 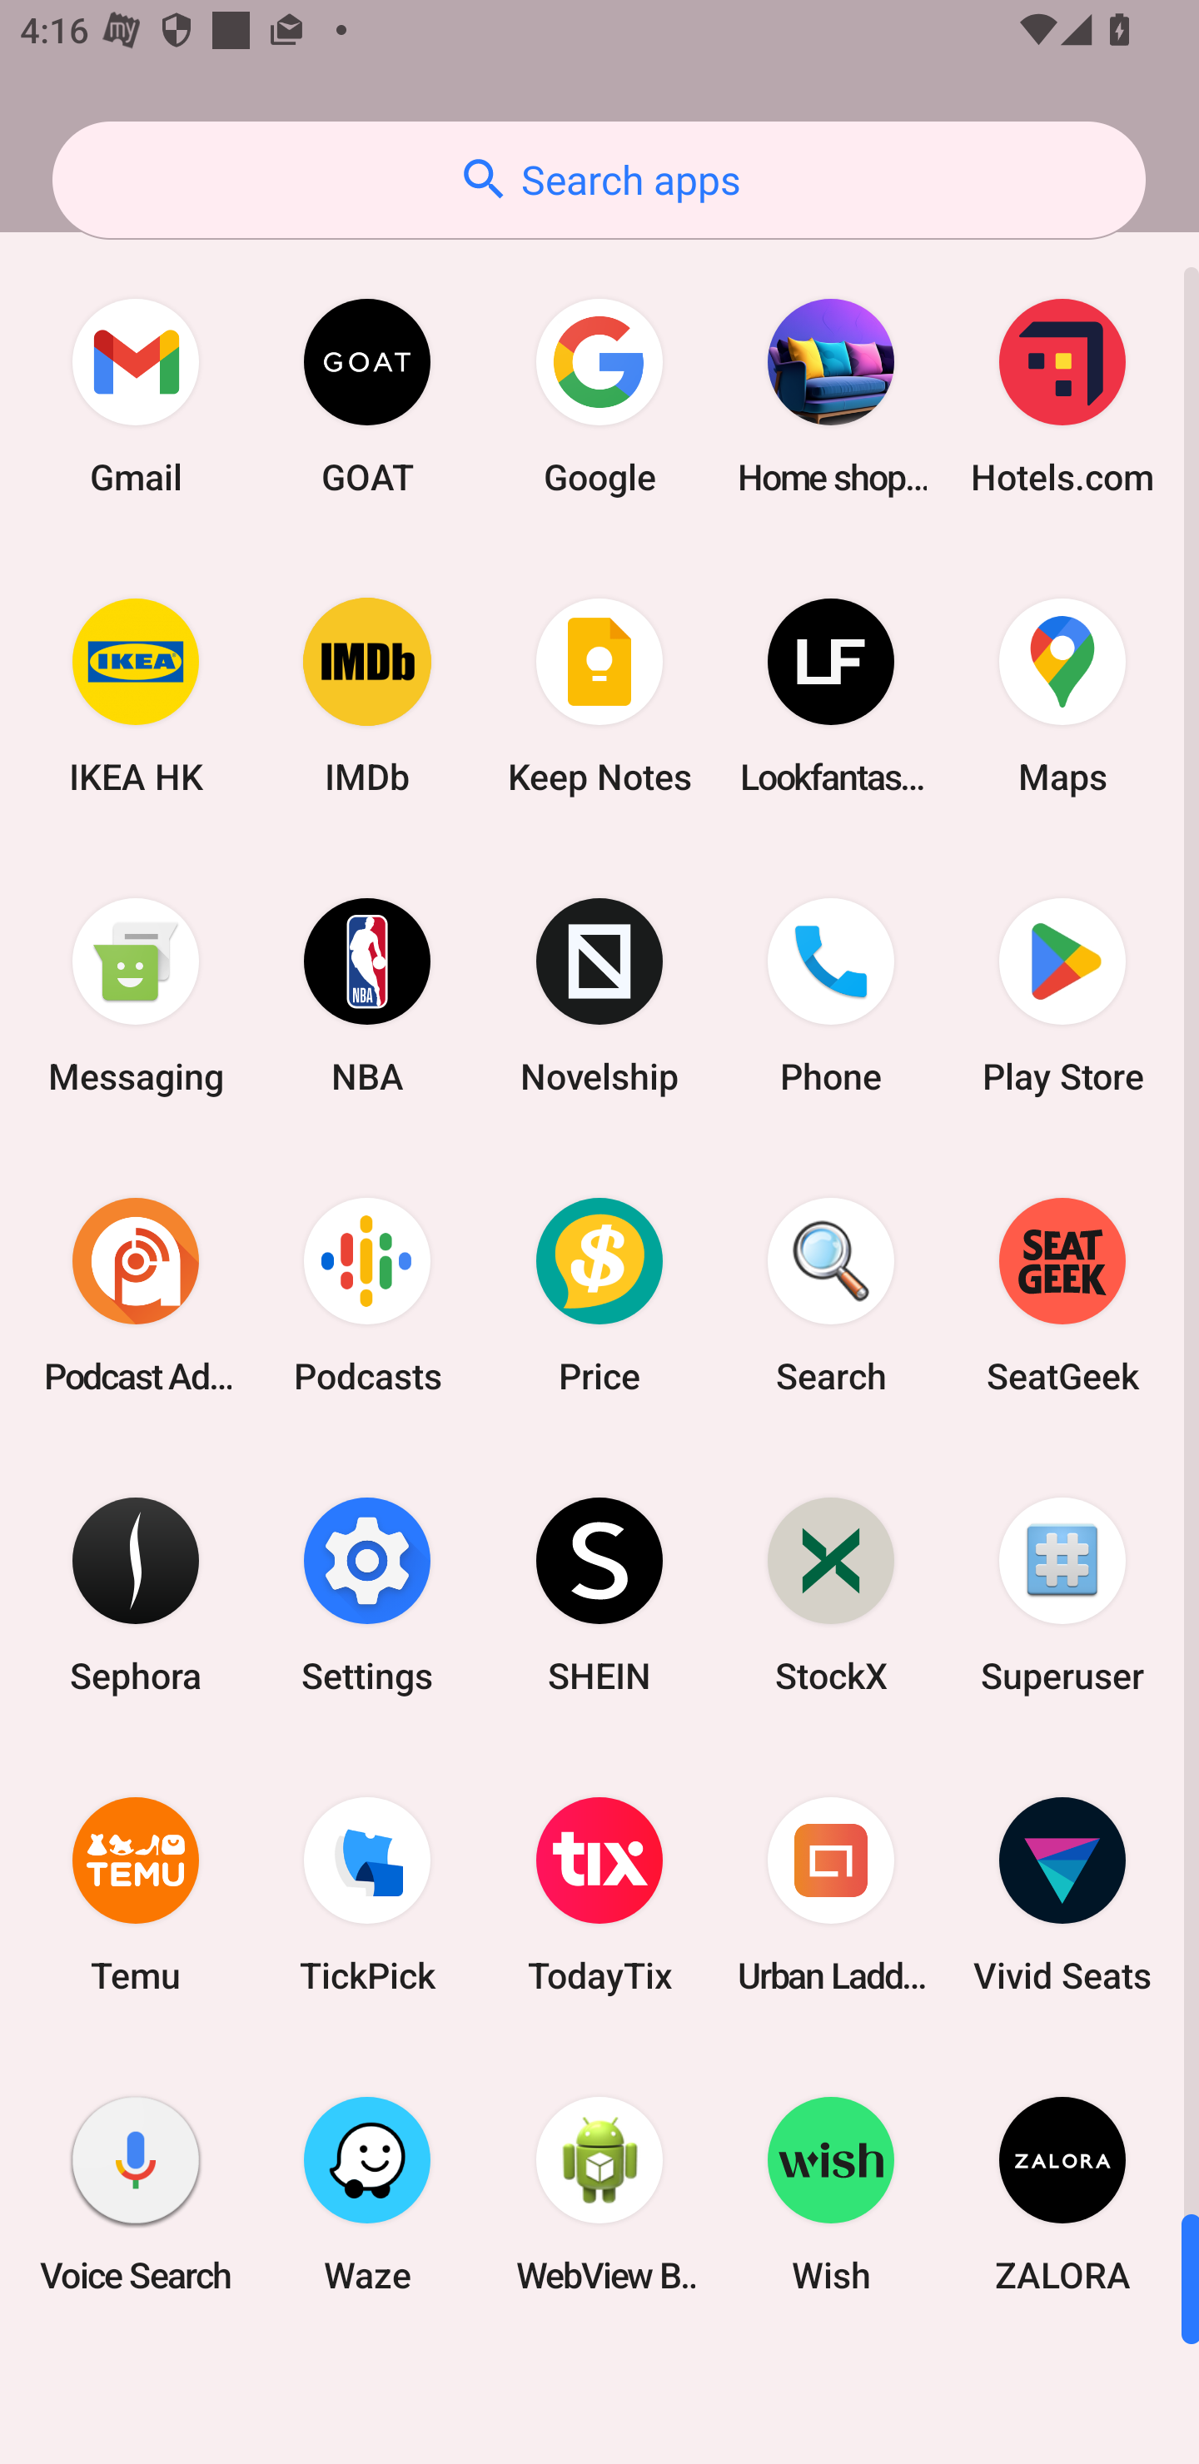 What do you see at coordinates (831, 1294) in the screenshot?
I see `Search` at bounding box center [831, 1294].